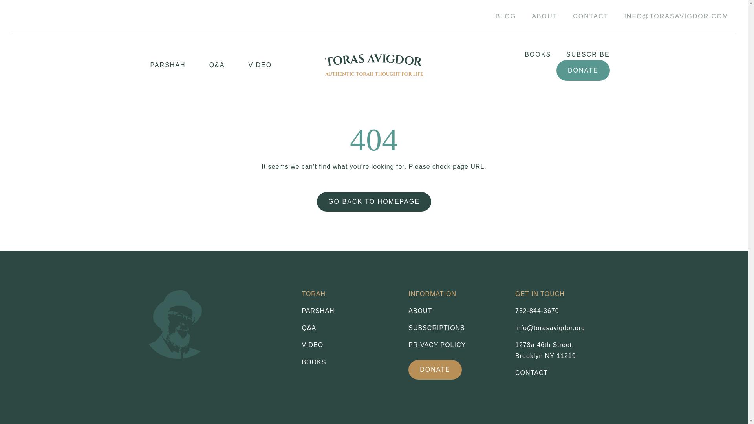  I want to click on SUBSCRIBE, so click(580, 55).